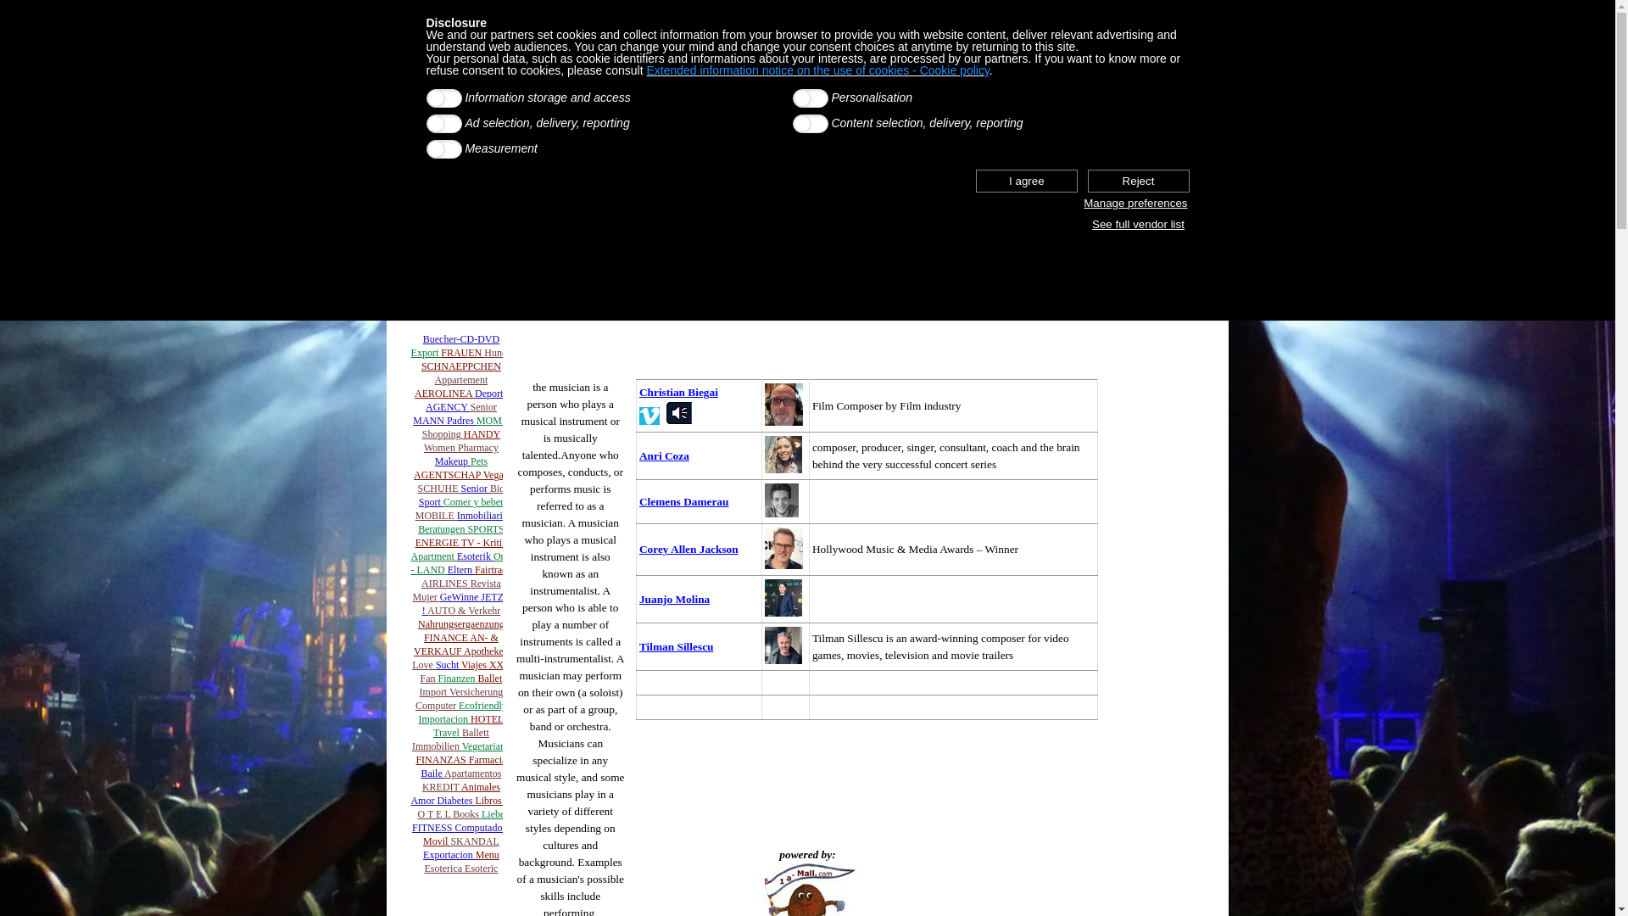 The width and height of the screenshot is (1628, 916). What do you see at coordinates (482, 516) in the screenshot?
I see `Inmobiliaria` at bounding box center [482, 516].